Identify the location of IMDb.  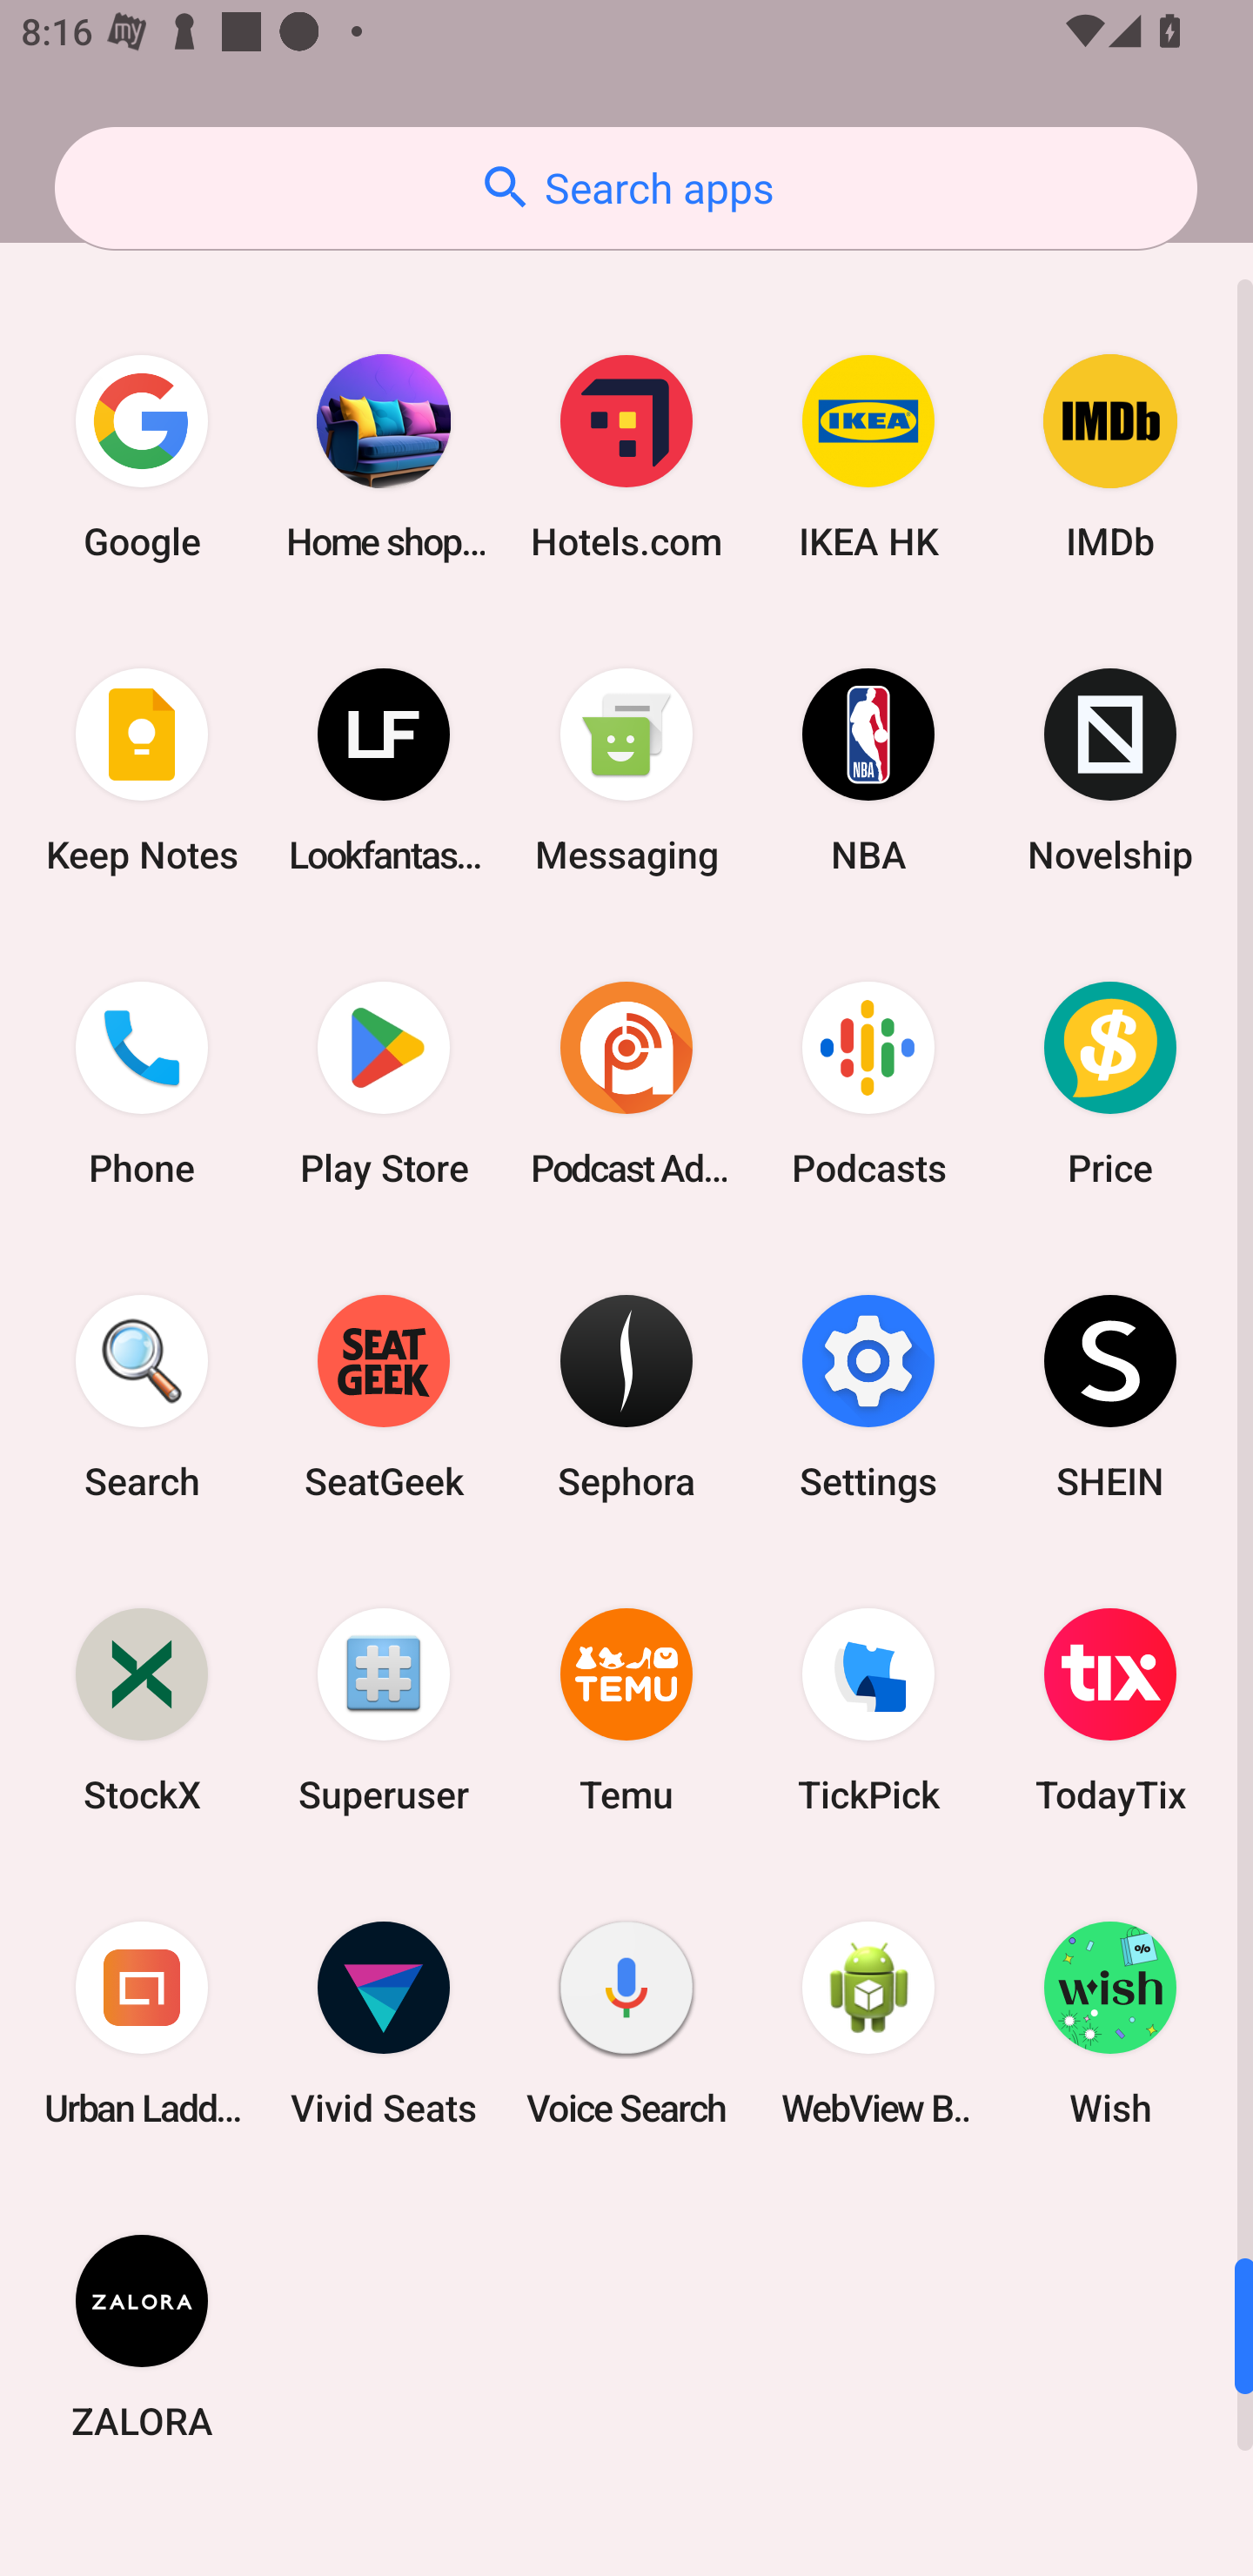
(1110, 457).